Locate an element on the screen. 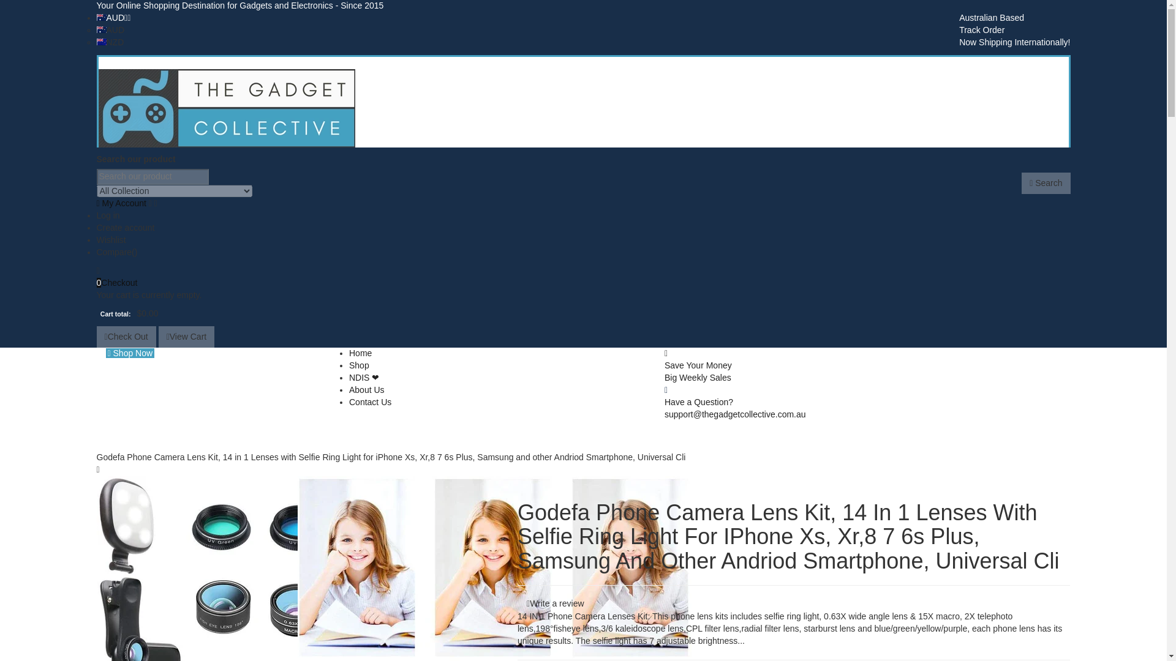 This screenshot has width=1176, height=661. Checkout is located at coordinates (583, 277).